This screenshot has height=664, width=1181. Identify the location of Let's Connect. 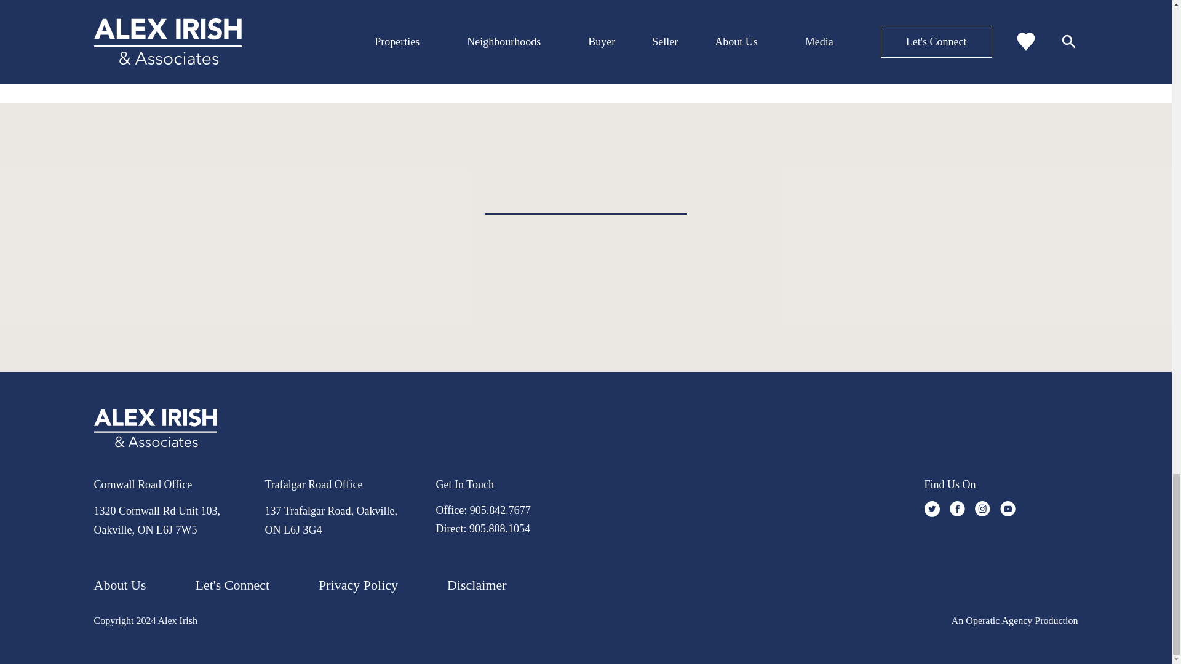
(231, 585).